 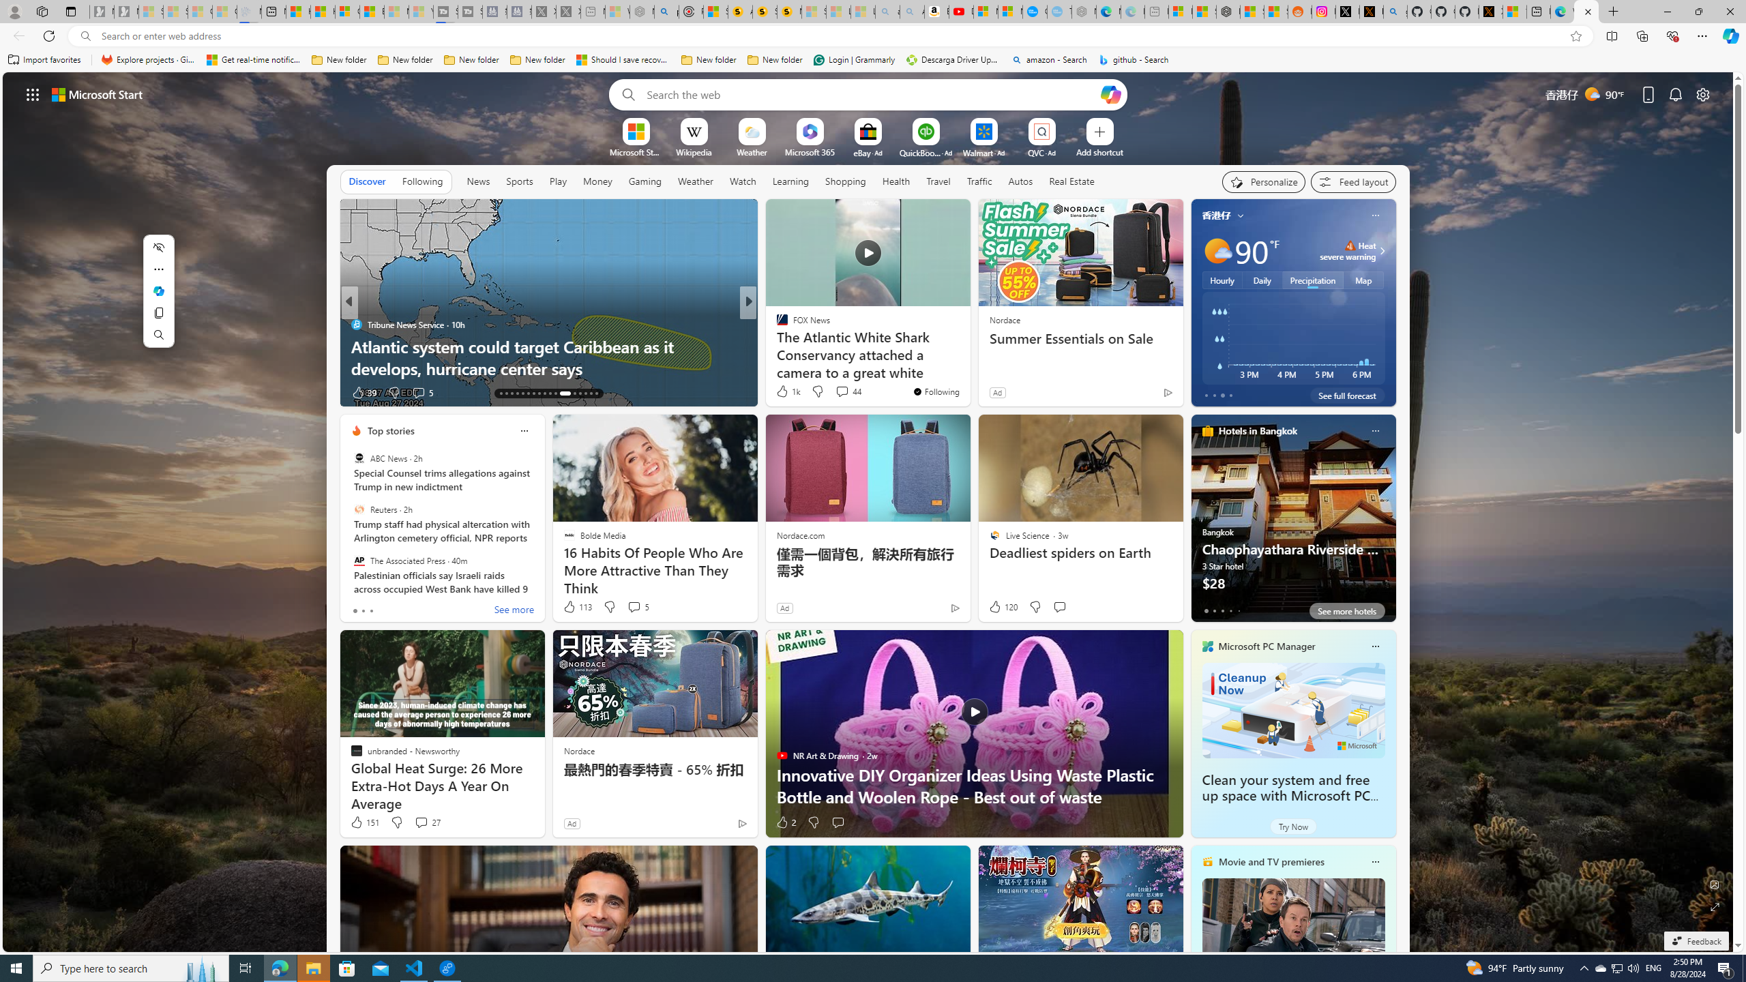 I want to click on View comments 44 Comment, so click(x=847, y=391).